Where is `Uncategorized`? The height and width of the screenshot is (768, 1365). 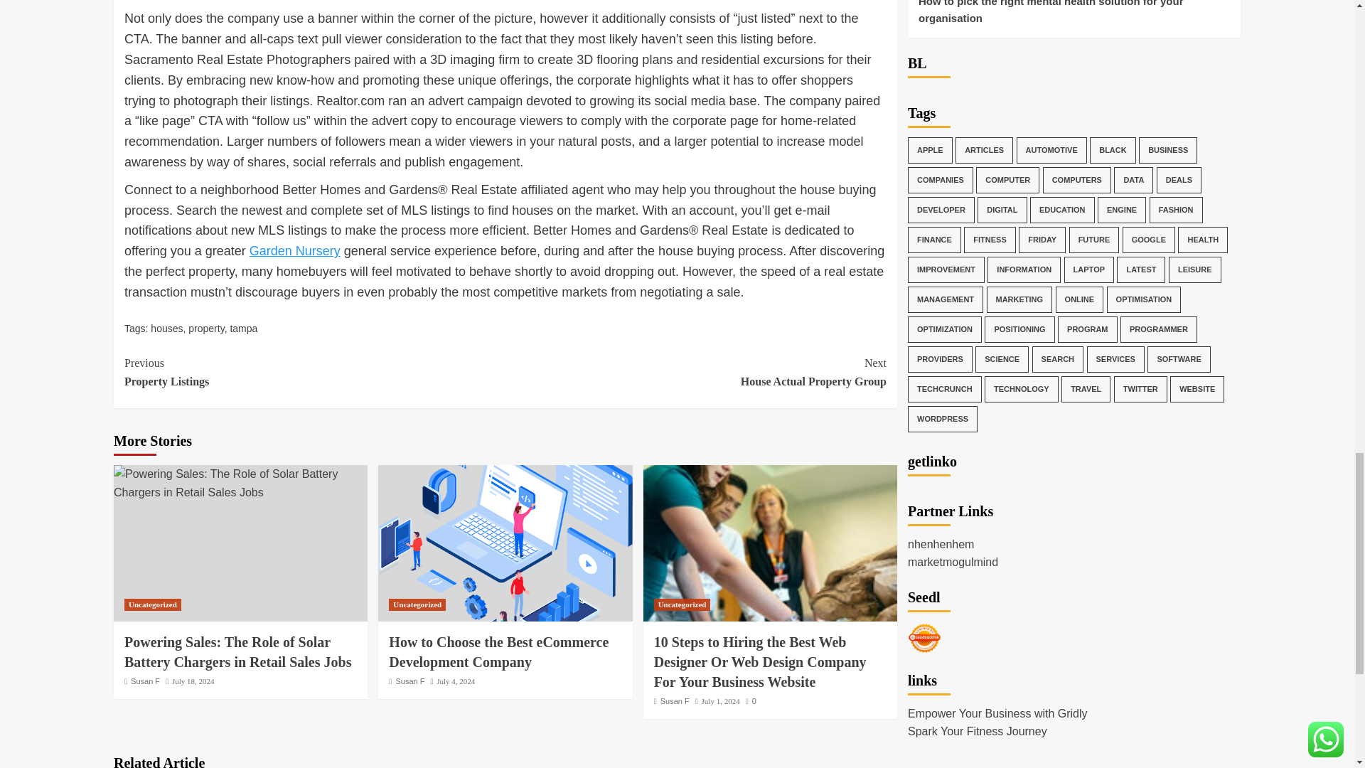 Uncategorized is located at coordinates (193, 681).